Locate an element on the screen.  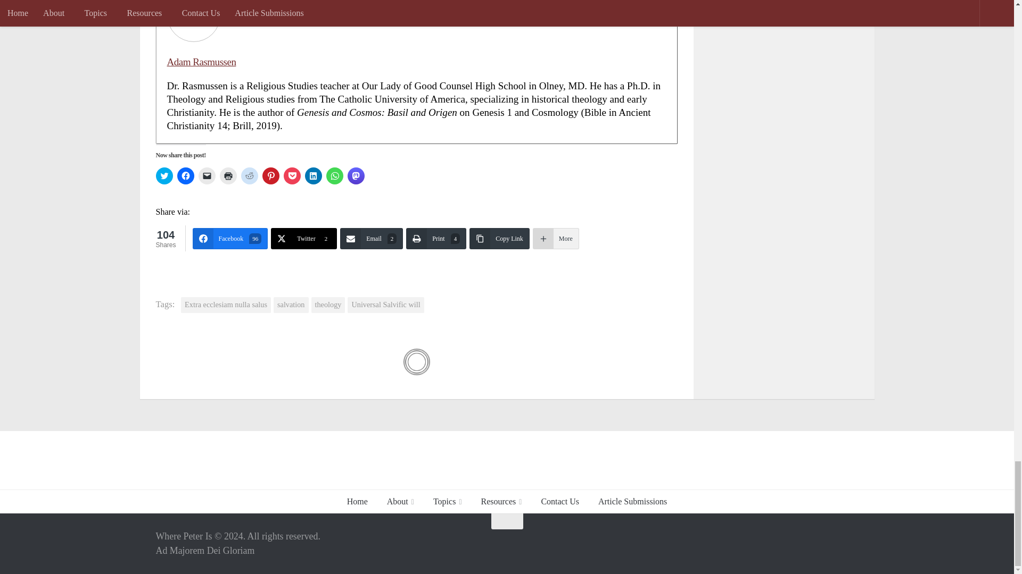
Click to share on Mastodon is located at coordinates (356, 175).